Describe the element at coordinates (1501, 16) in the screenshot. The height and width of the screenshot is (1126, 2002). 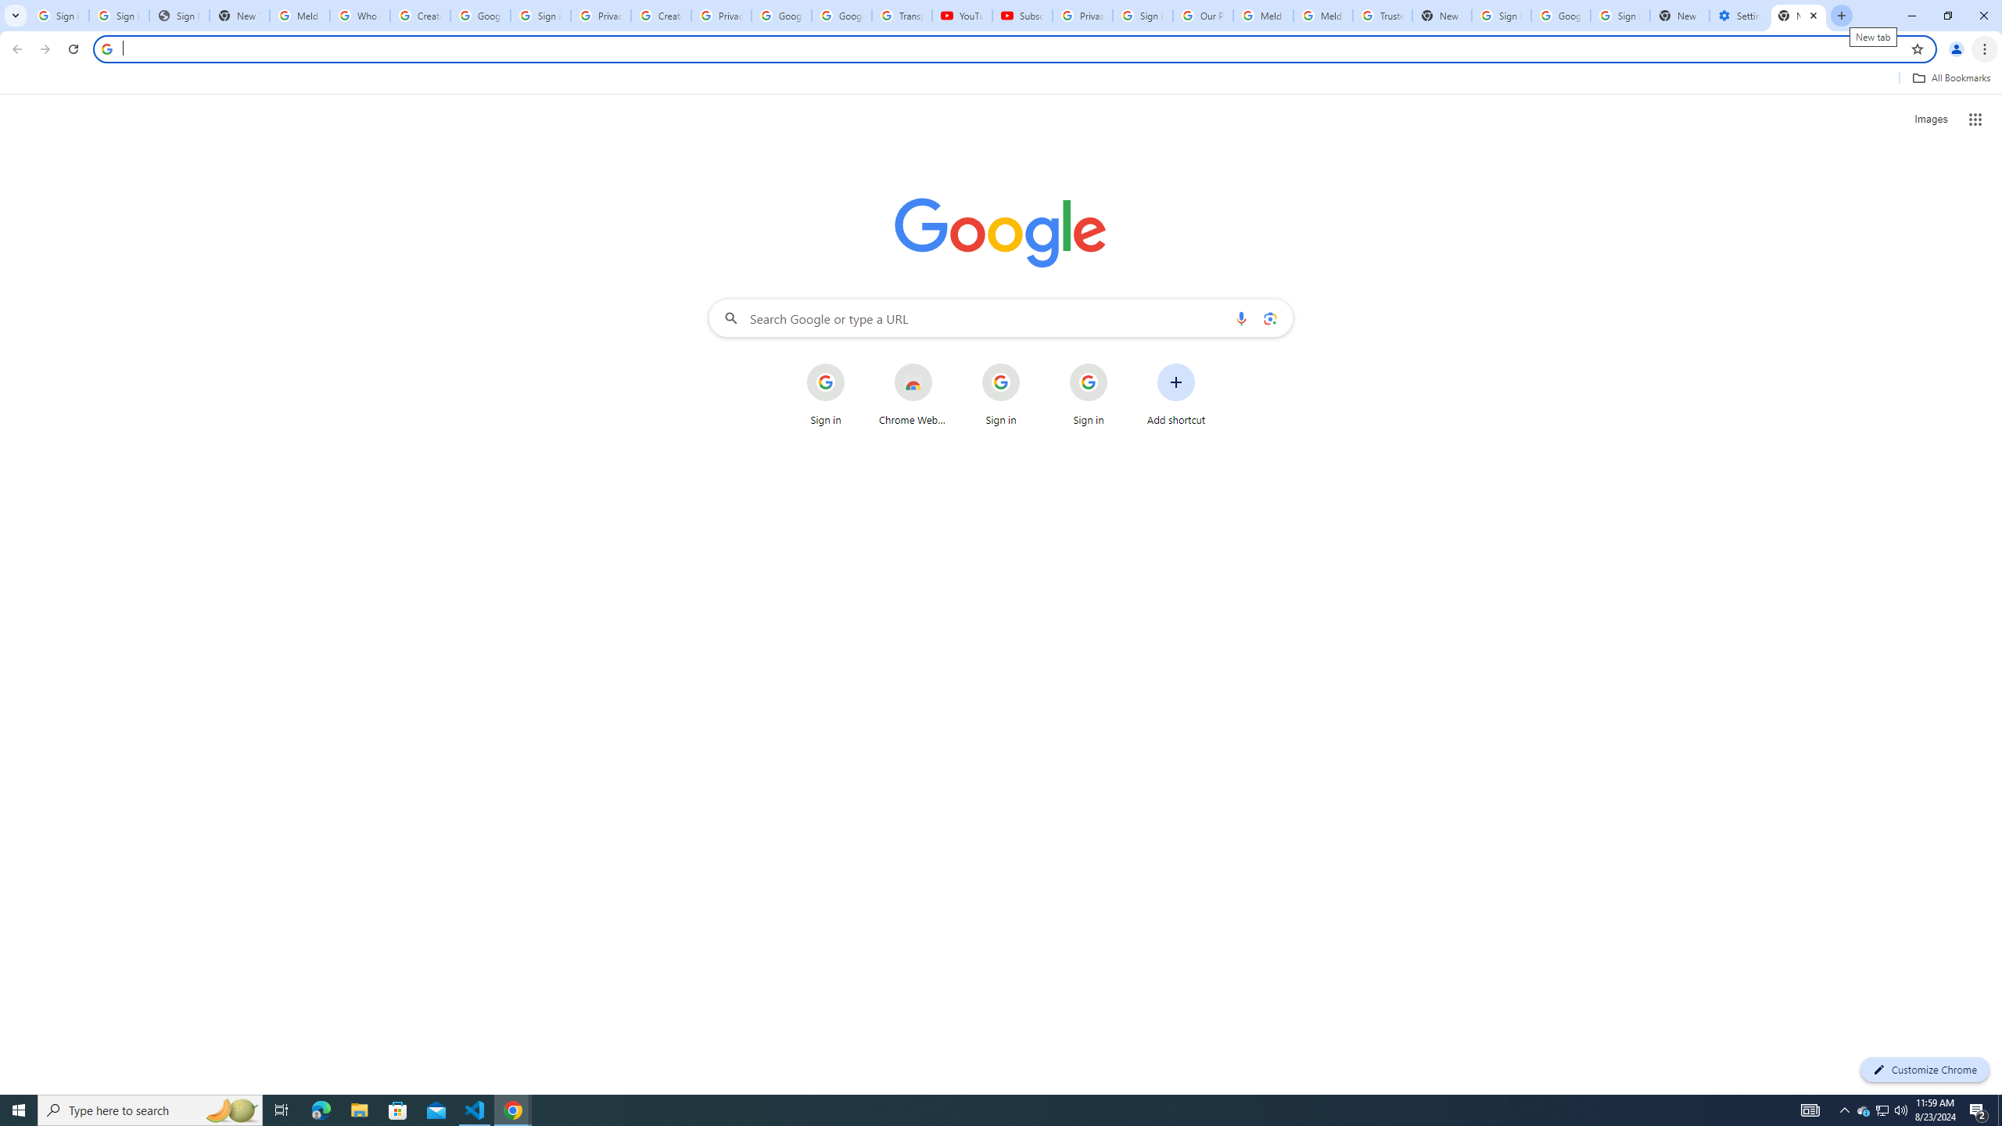
I see `Sign in - Google Accounts` at that location.